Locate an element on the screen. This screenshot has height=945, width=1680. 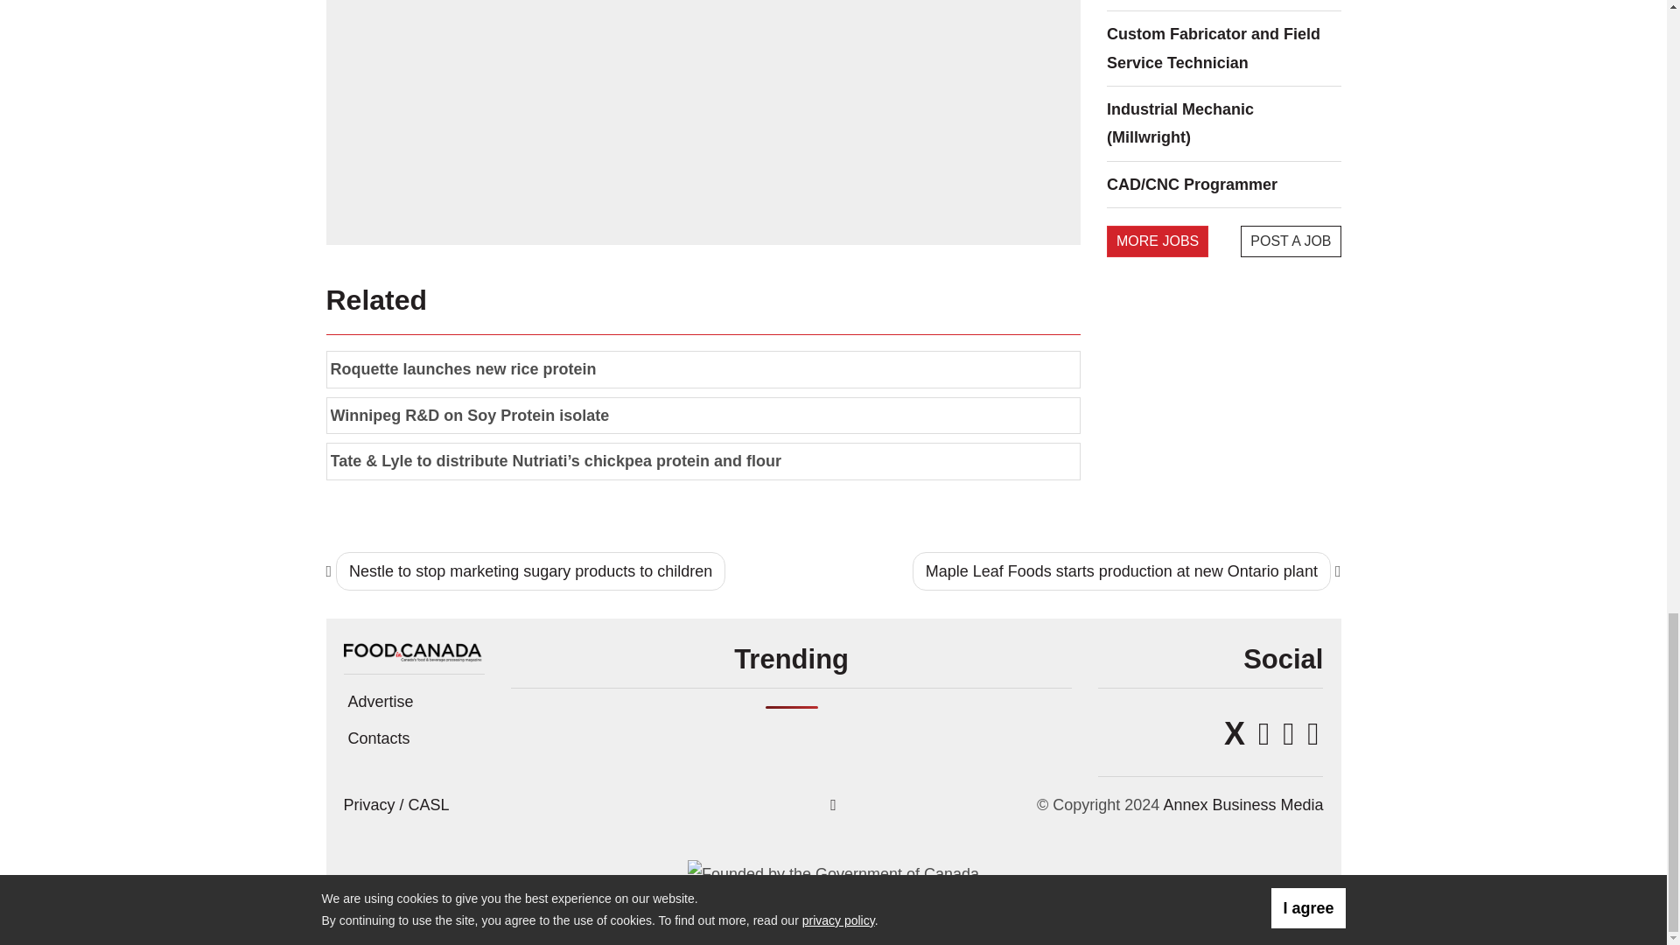
Annex Business Media is located at coordinates (1242, 805).